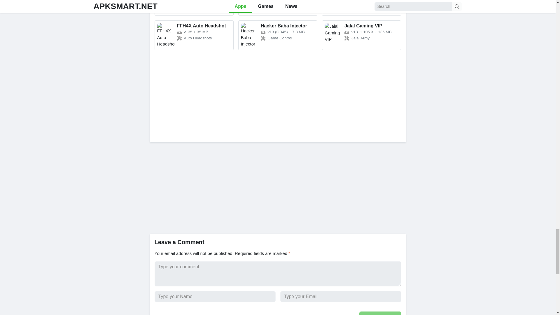 The height and width of the screenshot is (315, 560). I want to click on Free Fire Vip Injector, so click(361, 8).